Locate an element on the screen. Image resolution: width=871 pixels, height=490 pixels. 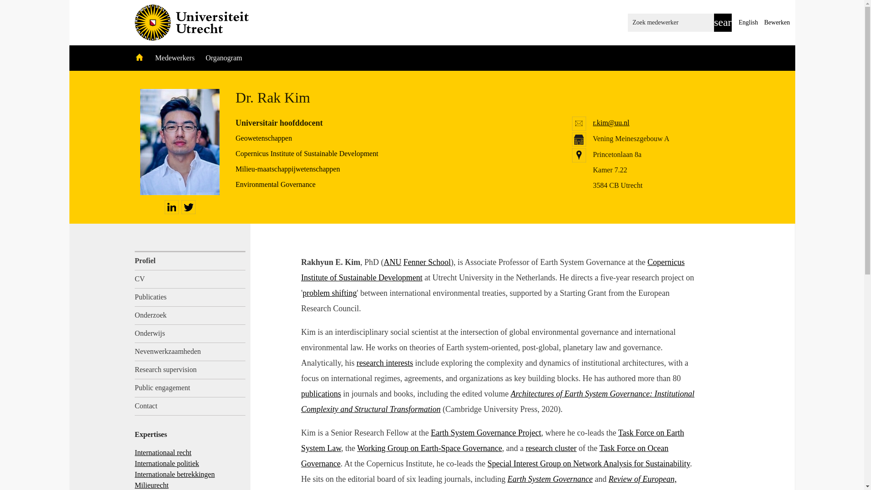
Bewerken is located at coordinates (777, 23).